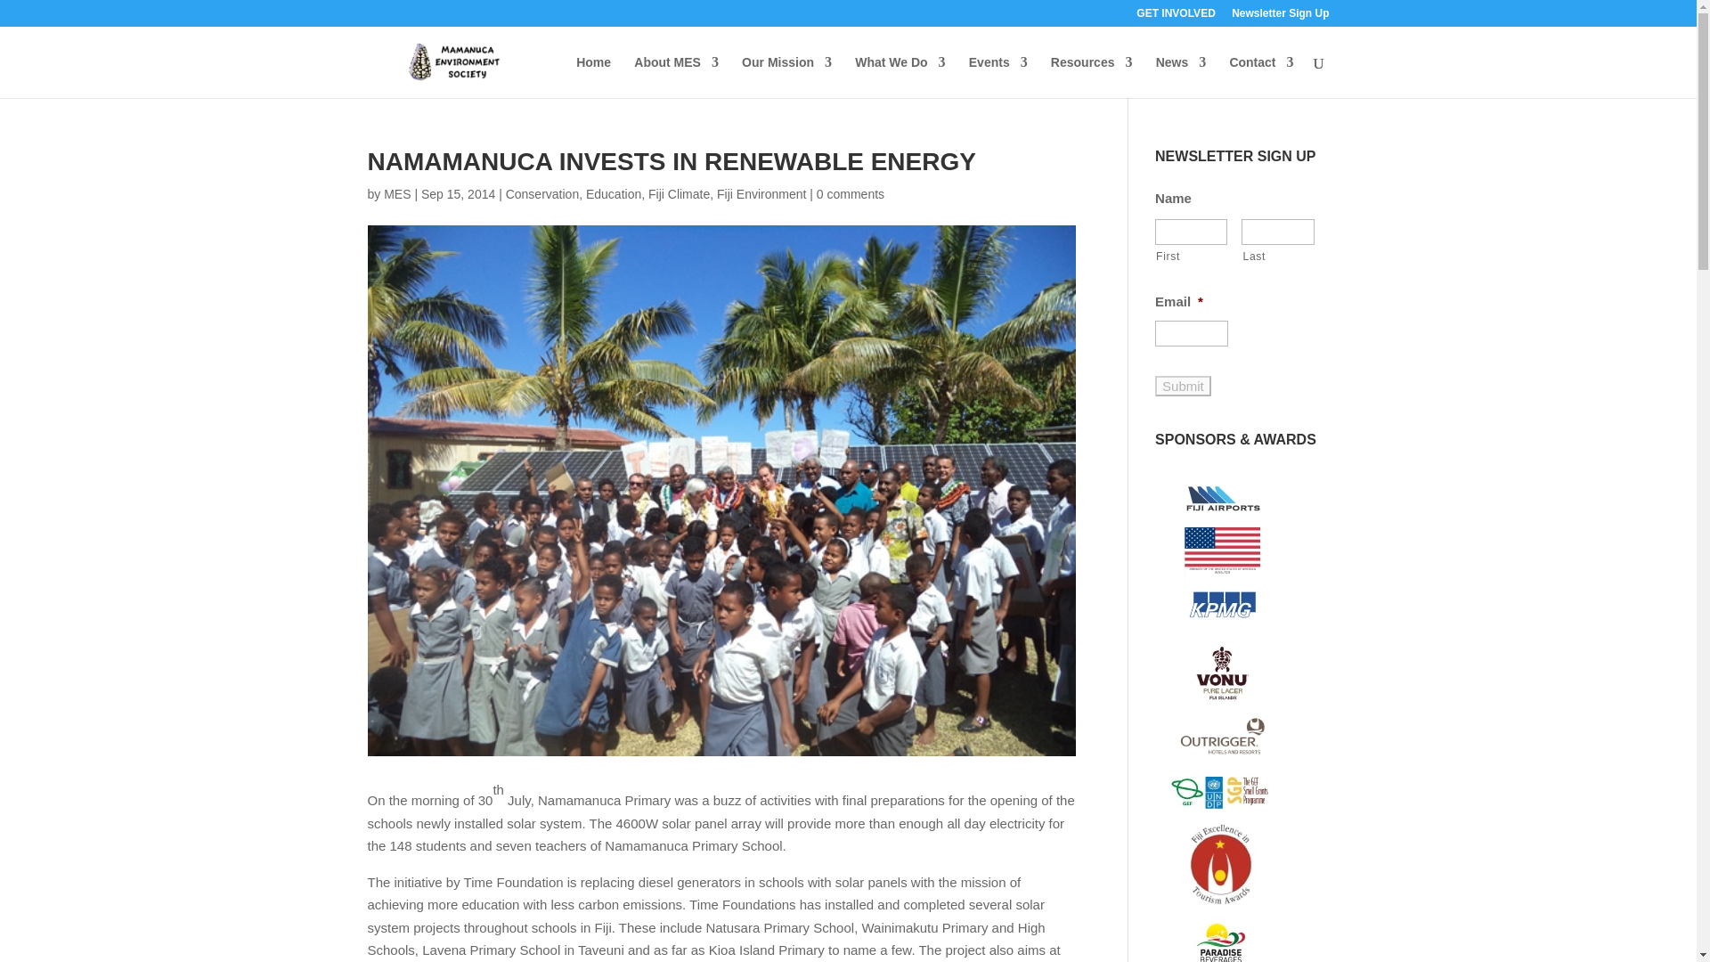 The width and height of the screenshot is (1710, 962). I want to click on Posts by MES, so click(396, 193).